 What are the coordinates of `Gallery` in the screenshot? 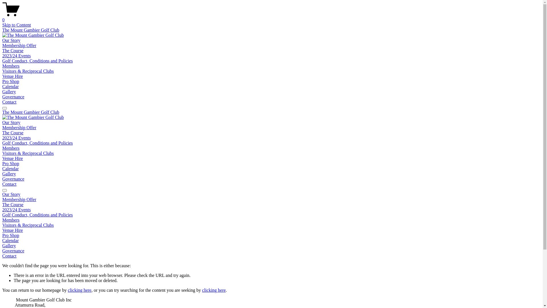 It's located at (271, 246).